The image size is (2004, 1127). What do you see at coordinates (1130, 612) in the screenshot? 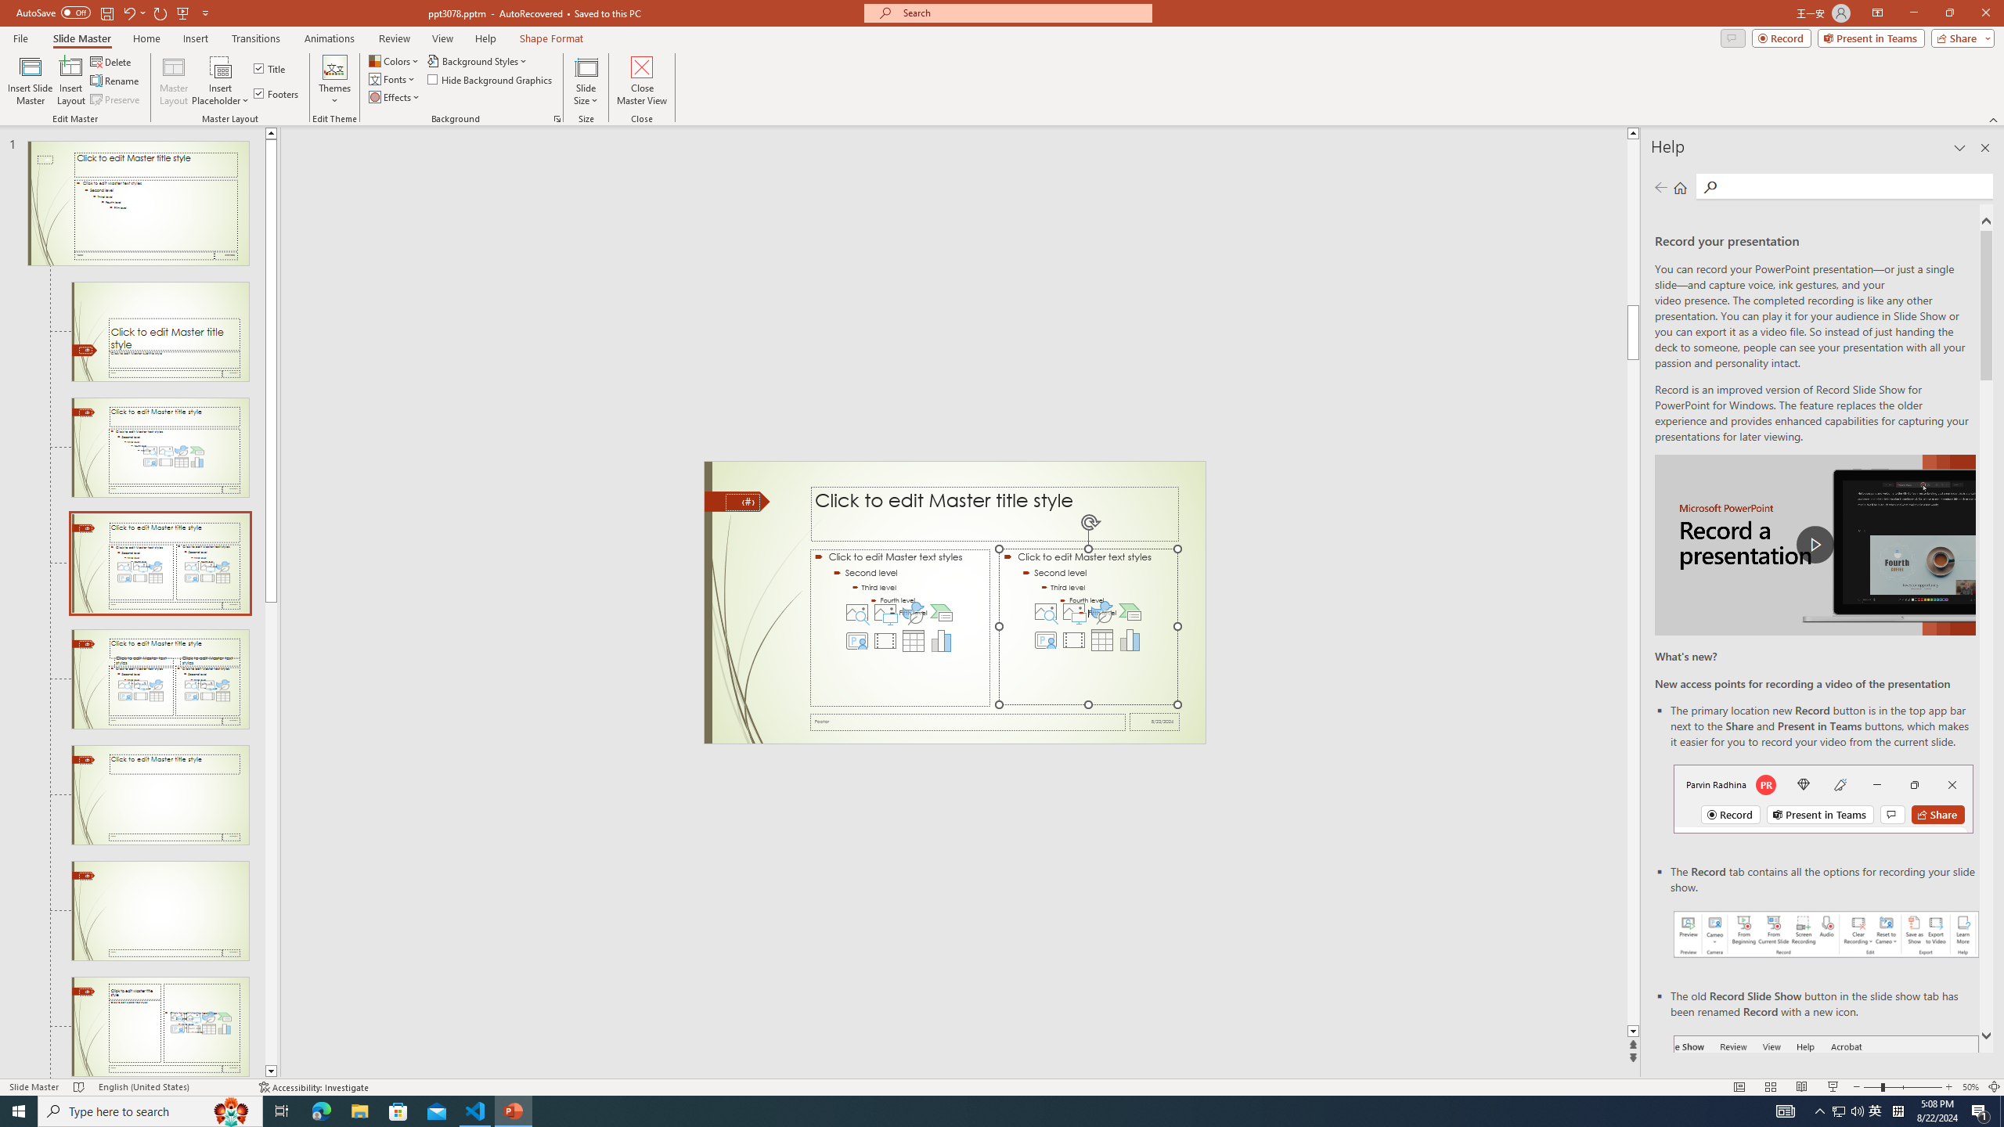
I see `Insert a SmartArt Graphic` at bounding box center [1130, 612].